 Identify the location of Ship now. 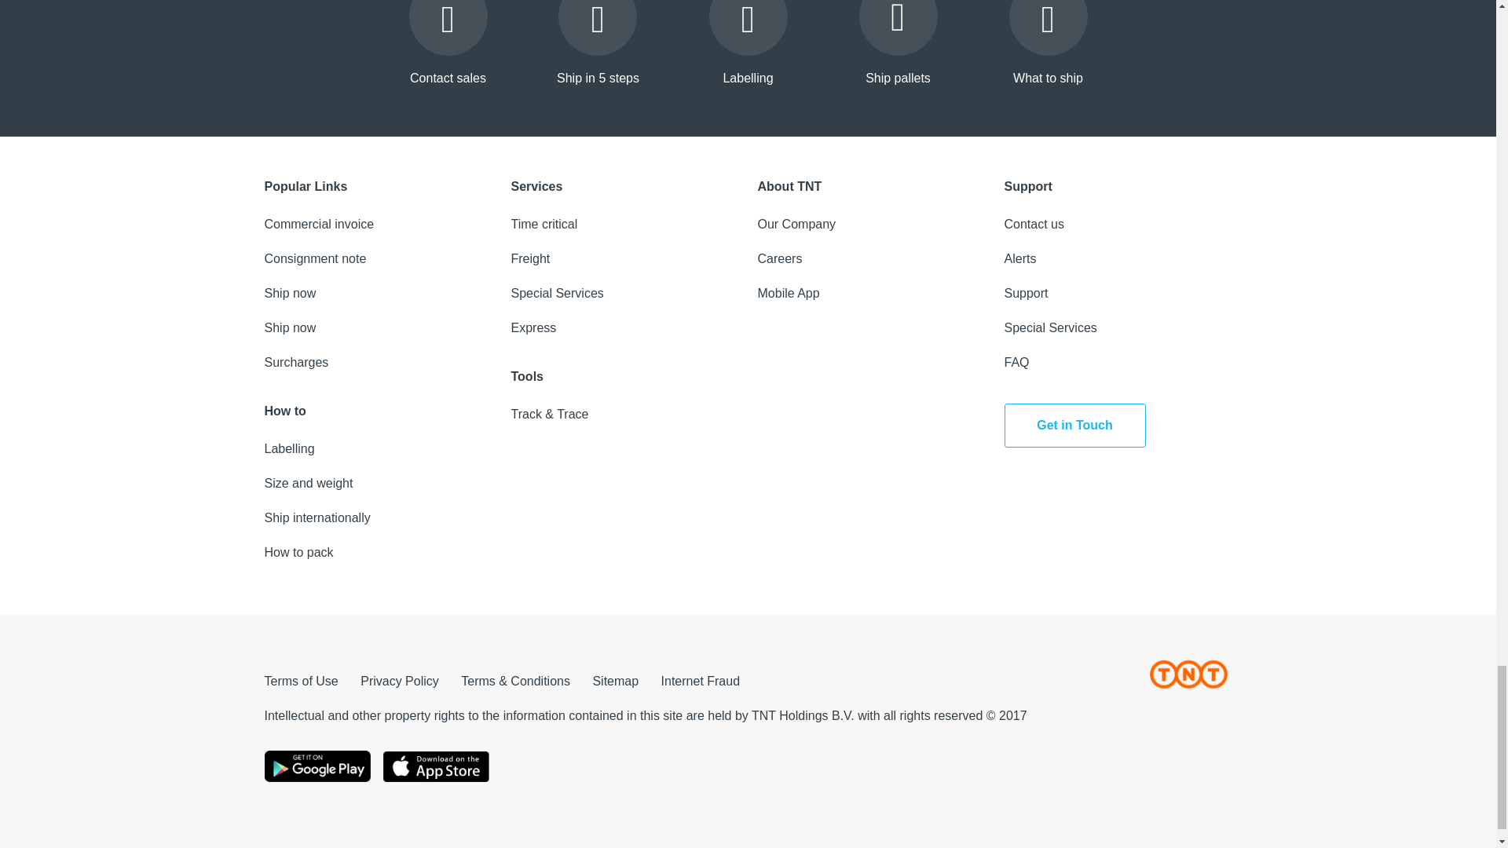
(289, 294).